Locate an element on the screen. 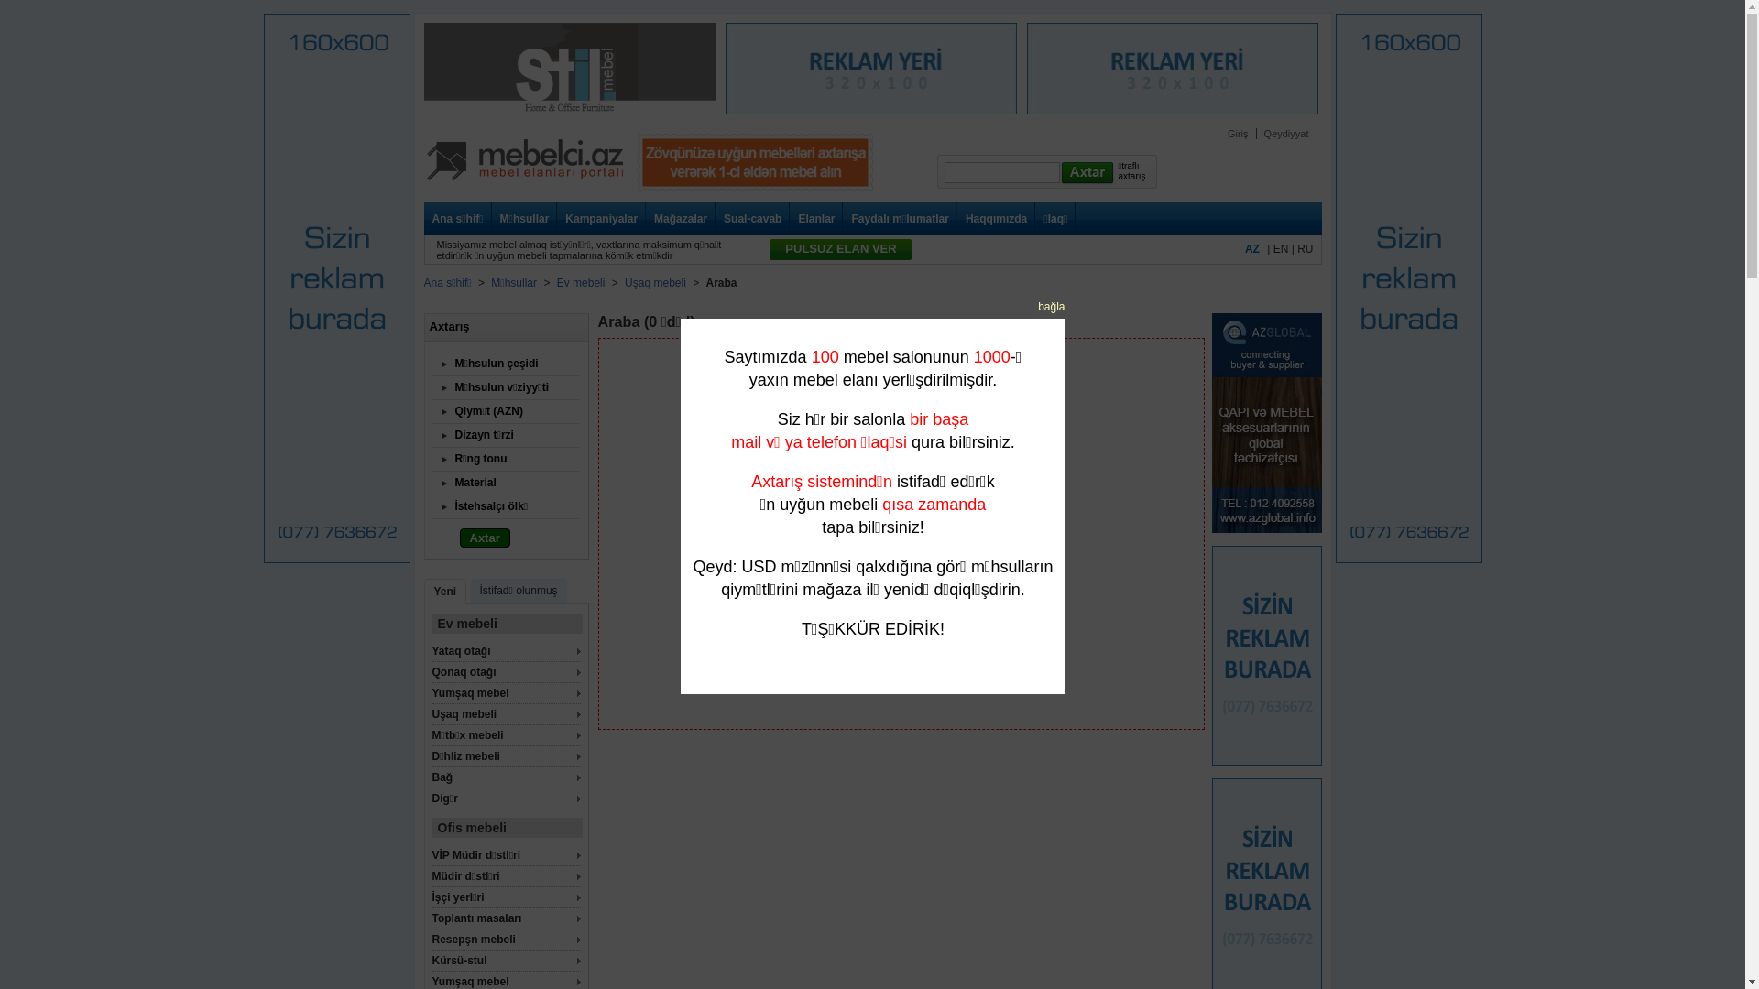 The height and width of the screenshot is (989, 1759). Sual-cavab is located at coordinates (748, 219).